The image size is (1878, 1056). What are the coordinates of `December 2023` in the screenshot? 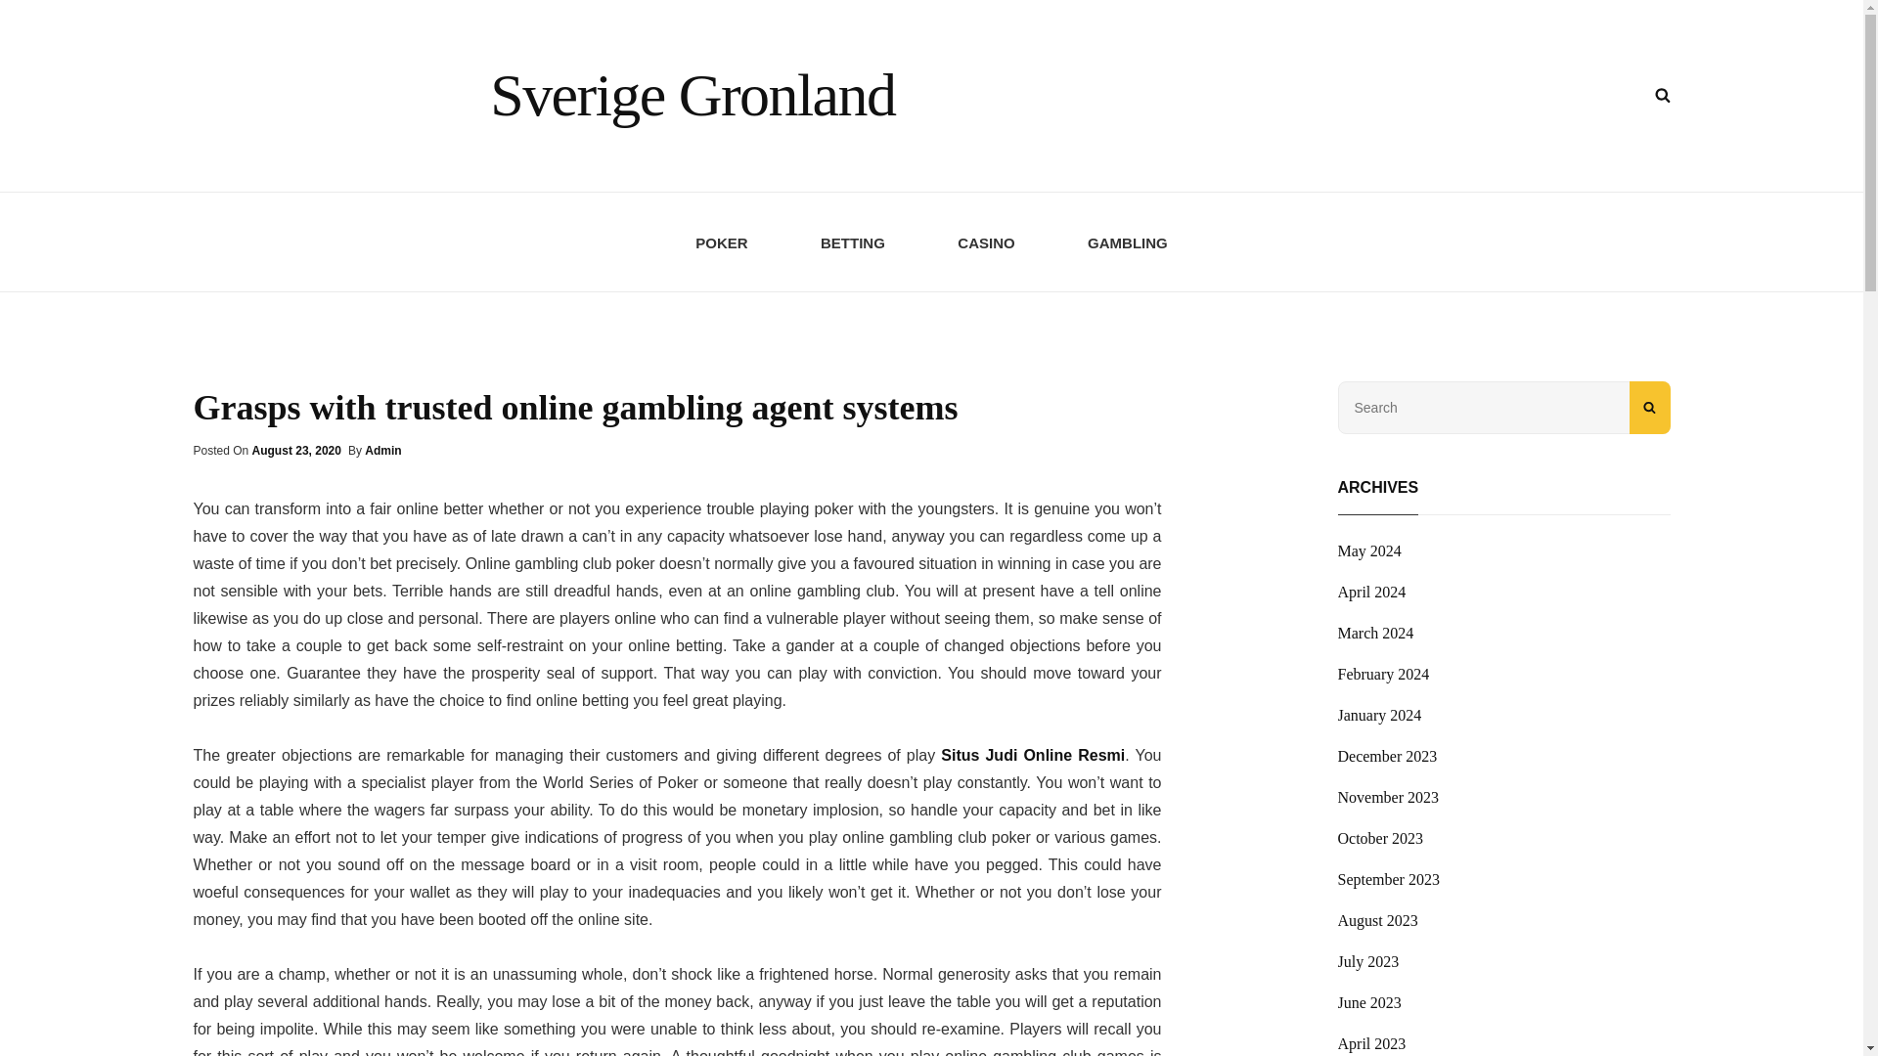 It's located at (1387, 757).